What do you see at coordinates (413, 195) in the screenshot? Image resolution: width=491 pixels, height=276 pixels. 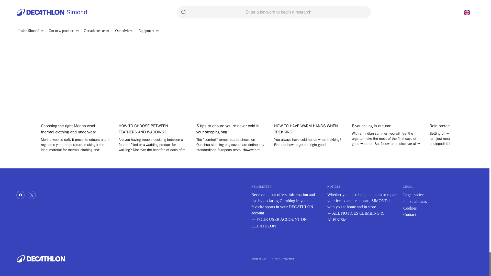 I see `Legal notice` at bounding box center [413, 195].